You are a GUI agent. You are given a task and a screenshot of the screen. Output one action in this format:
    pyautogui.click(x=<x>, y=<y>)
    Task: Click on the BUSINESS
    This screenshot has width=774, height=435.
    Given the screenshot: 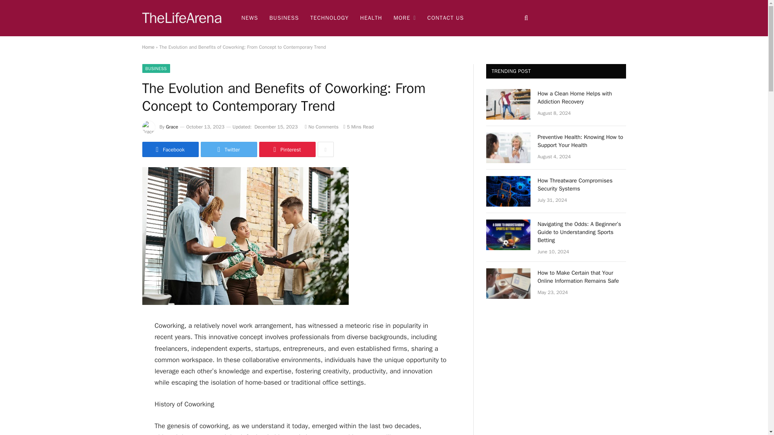 What is the action you would take?
    pyautogui.click(x=284, y=18)
    